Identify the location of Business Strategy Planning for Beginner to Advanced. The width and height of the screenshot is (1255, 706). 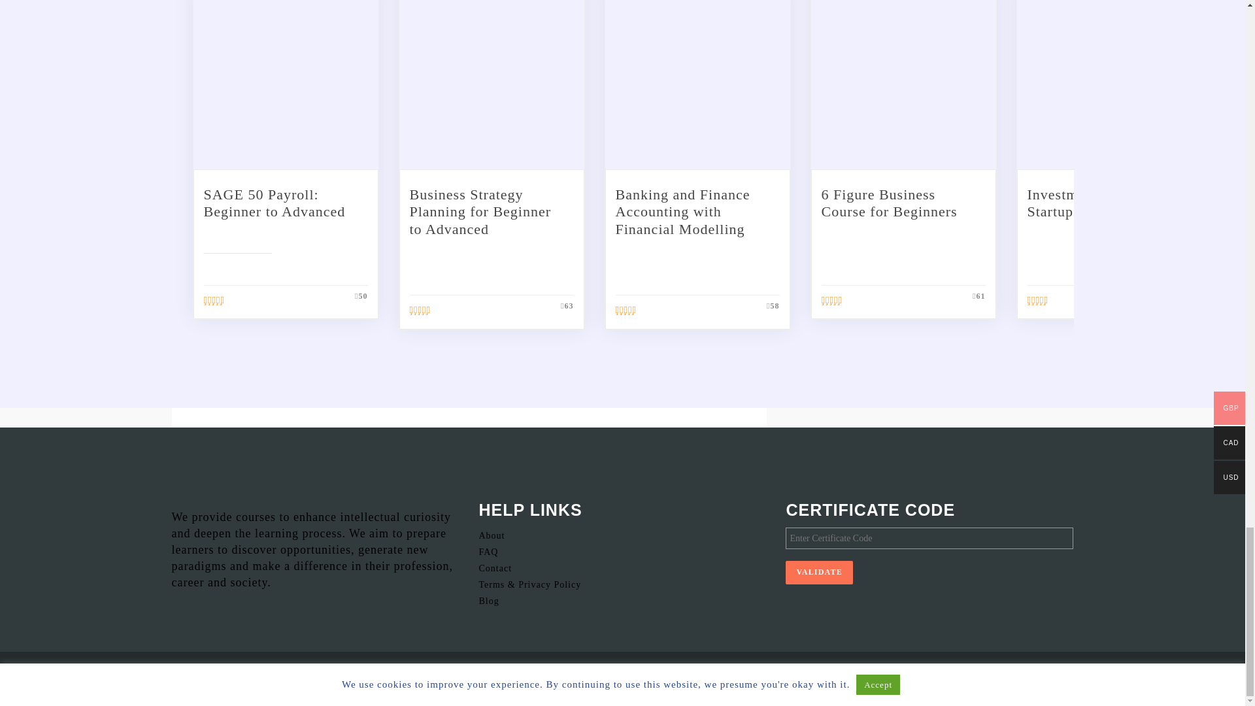
(480, 212).